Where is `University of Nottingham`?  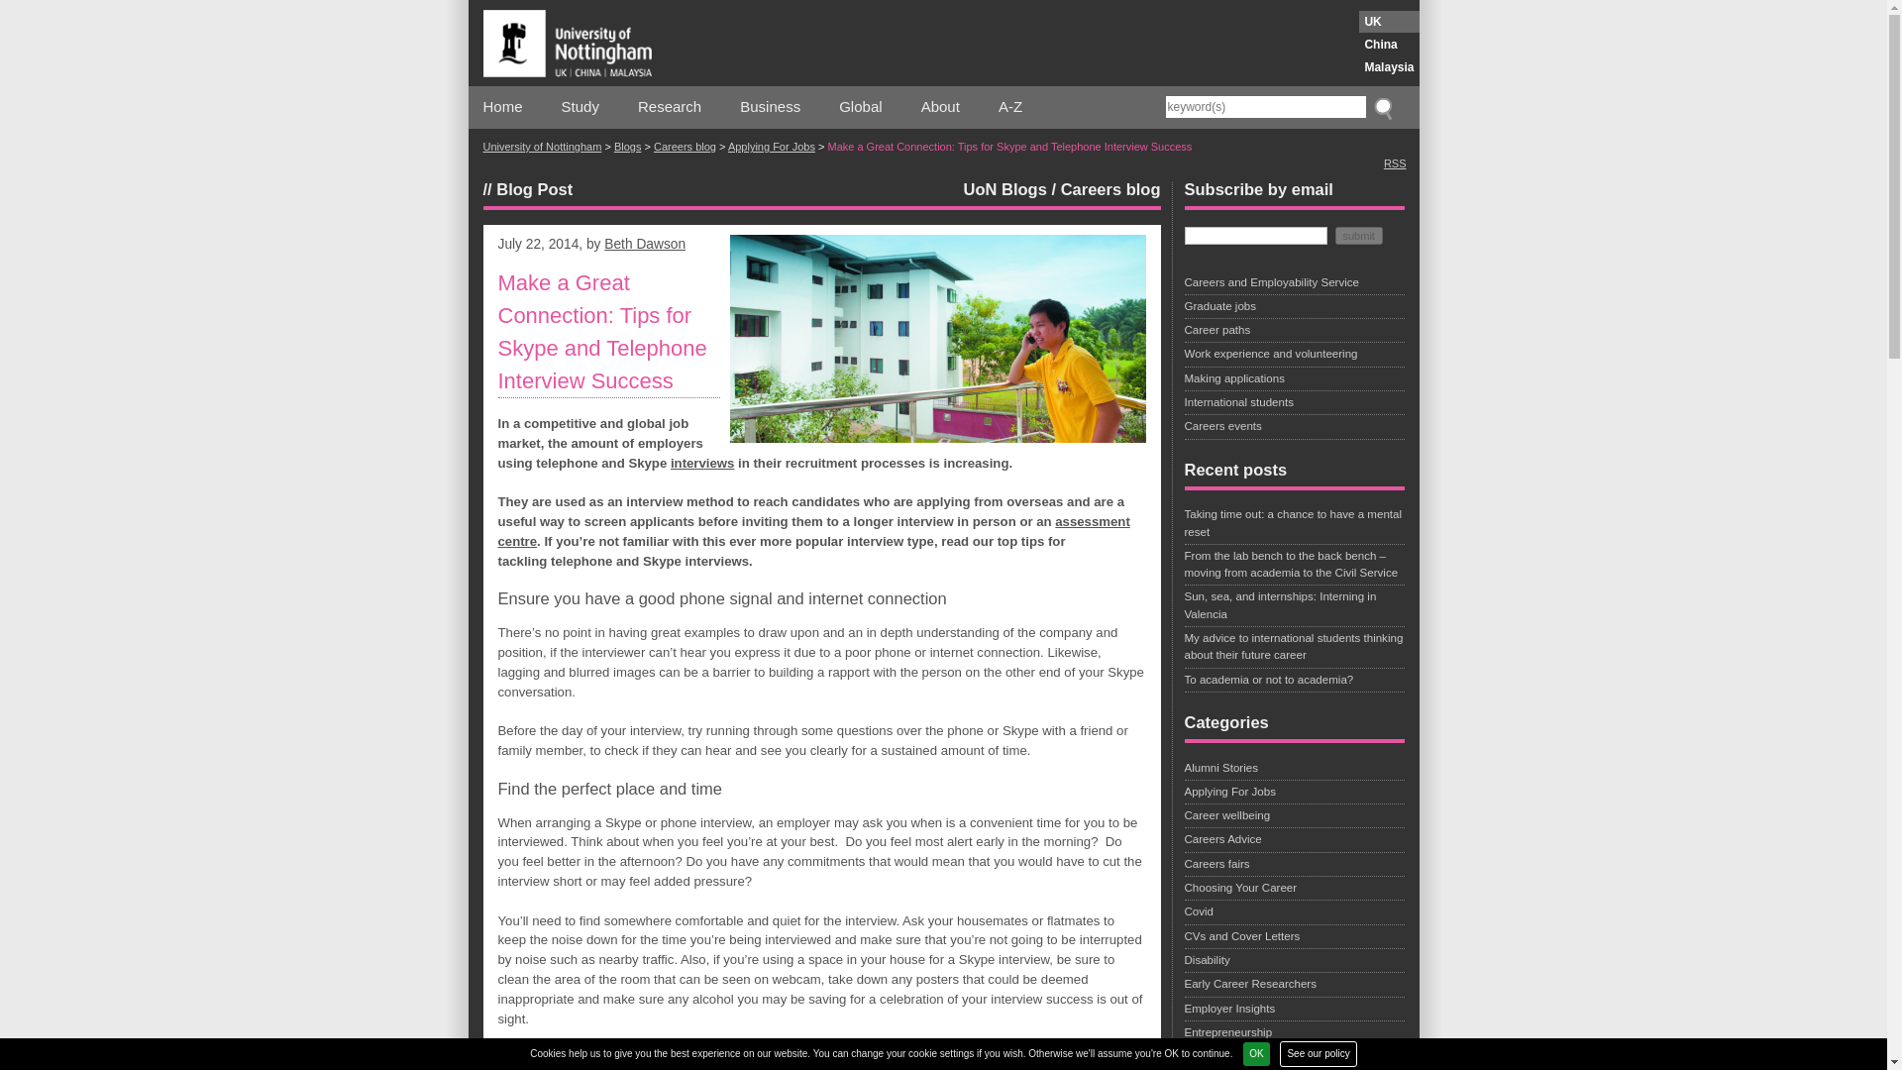
University of Nottingham is located at coordinates (543, 147).